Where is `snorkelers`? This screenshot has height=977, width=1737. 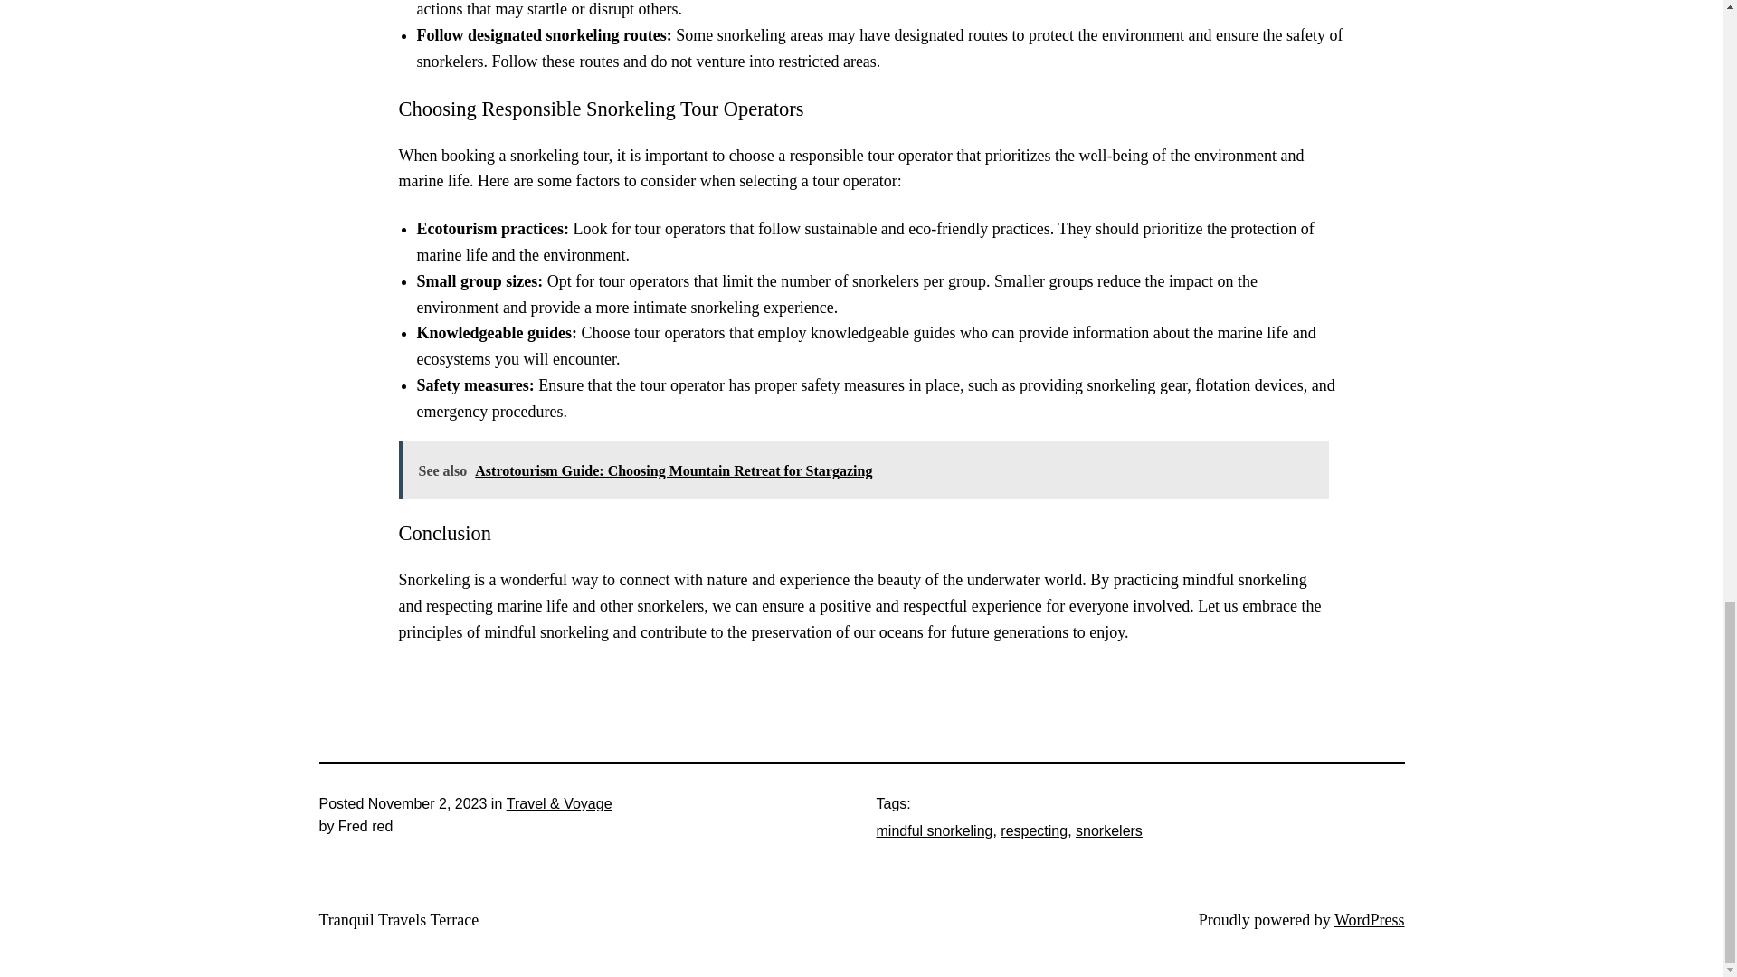
snorkelers is located at coordinates (1109, 830).